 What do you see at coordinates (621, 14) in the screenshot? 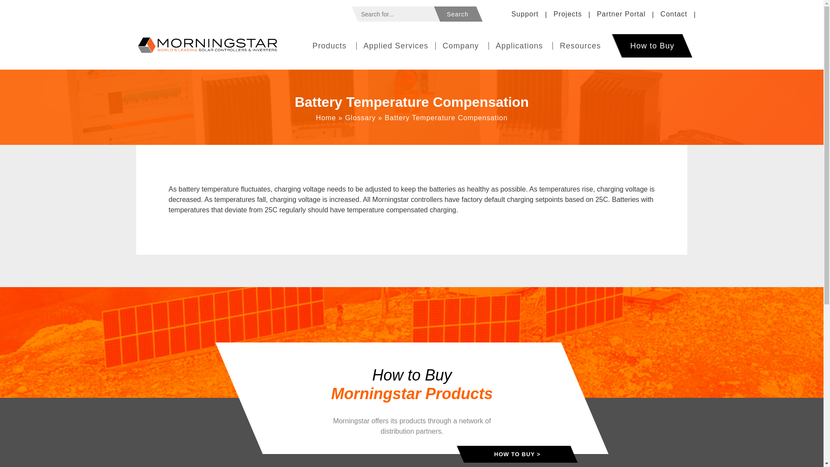
I see `Partner Portal` at bounding box center [621, 14].